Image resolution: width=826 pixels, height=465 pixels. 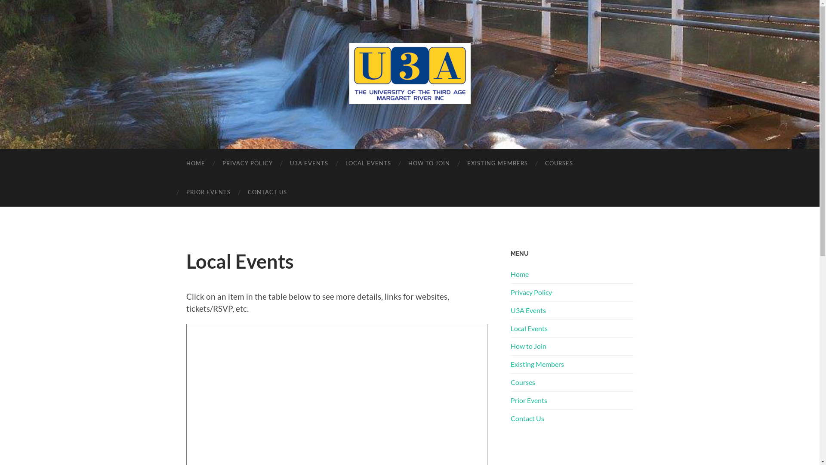 I want to click on How to Join, so click(x=528, y=346).